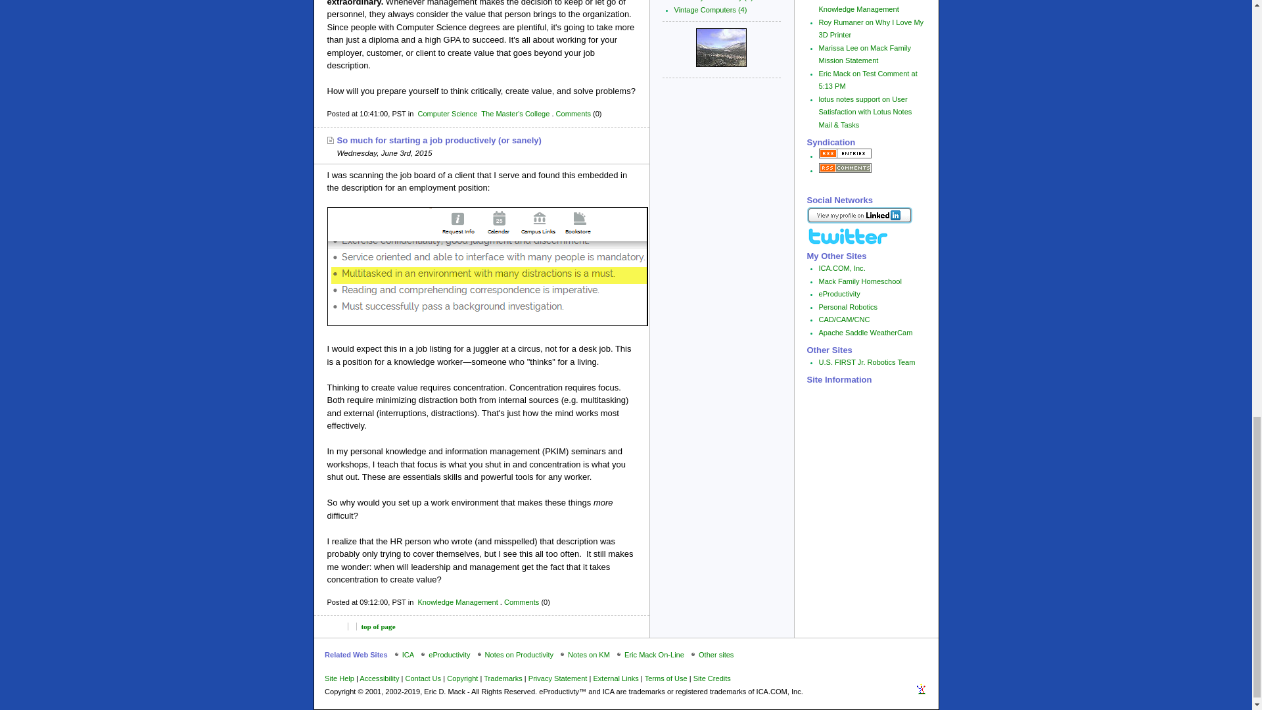 The height and width of the screenshot is (710, 1262). I want to click on Comments, so click(521, 602).